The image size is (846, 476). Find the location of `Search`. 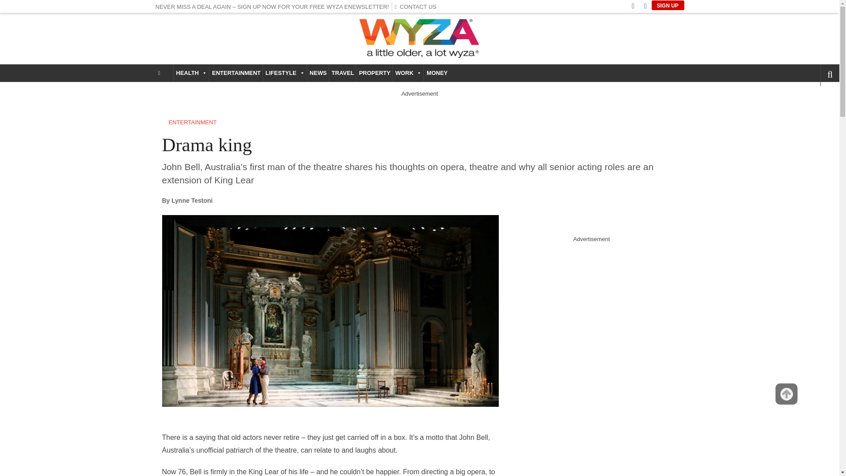

Search is located at coordinates (815, 99).